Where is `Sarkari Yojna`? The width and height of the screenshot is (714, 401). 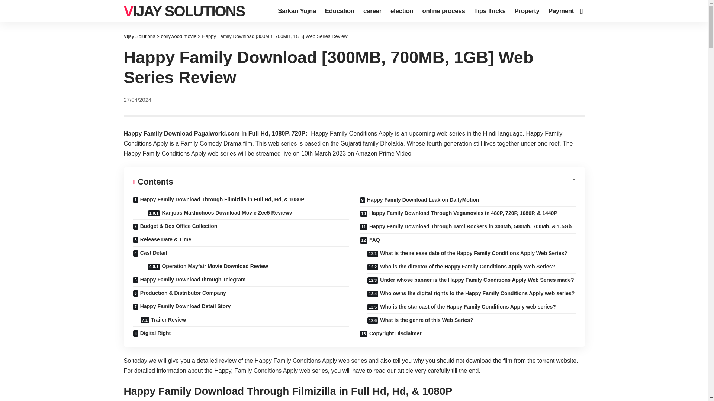 Sarkari Yojna is located at coordinates (297, 11).